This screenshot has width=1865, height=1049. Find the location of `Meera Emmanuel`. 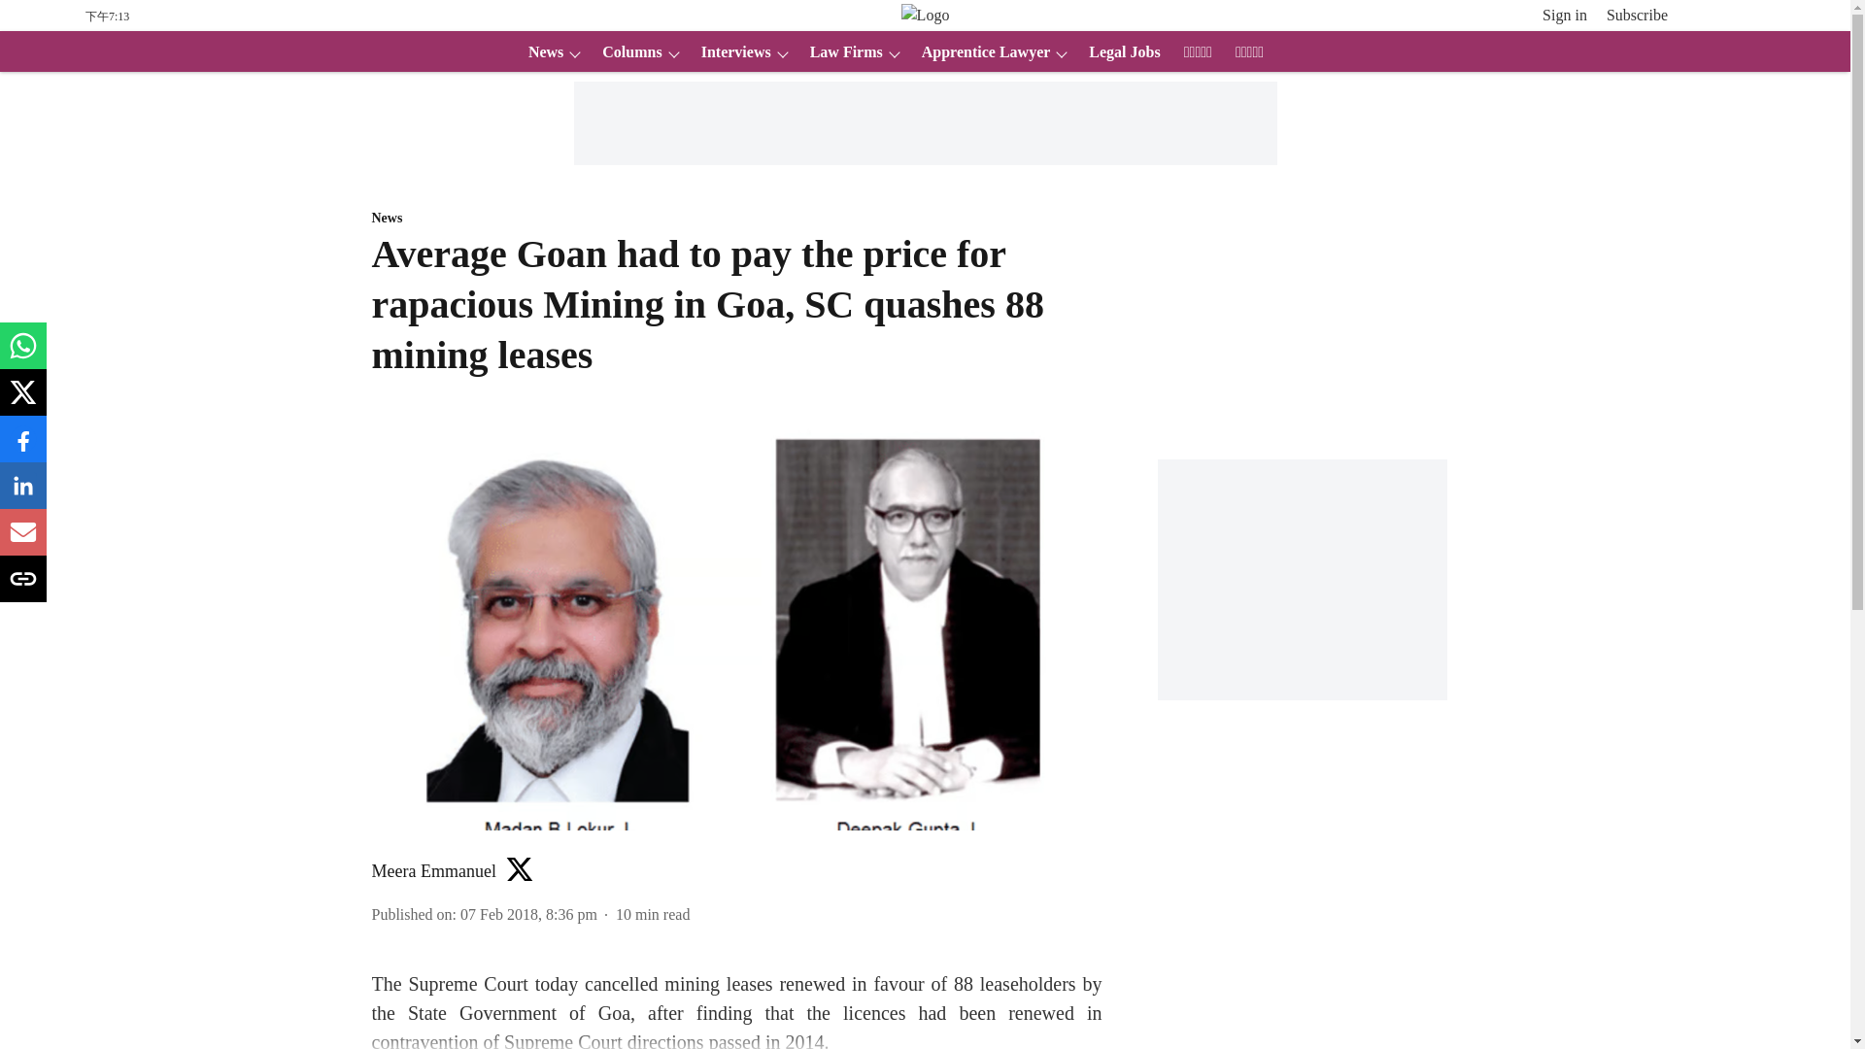

Meera Emmanuel is located at coordinates (433, 870).